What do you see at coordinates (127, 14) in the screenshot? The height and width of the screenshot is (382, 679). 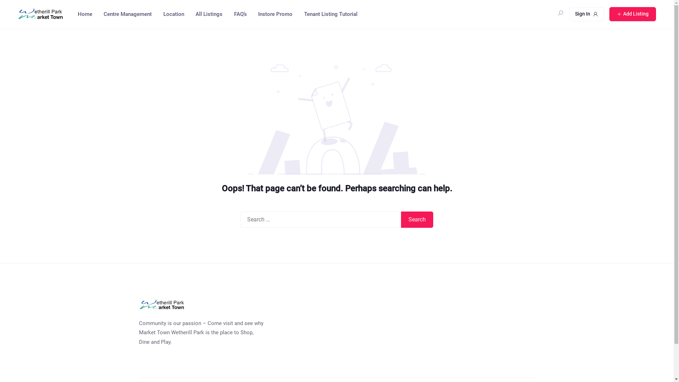 I see `Centre Management` at bounding box center [127, 14].